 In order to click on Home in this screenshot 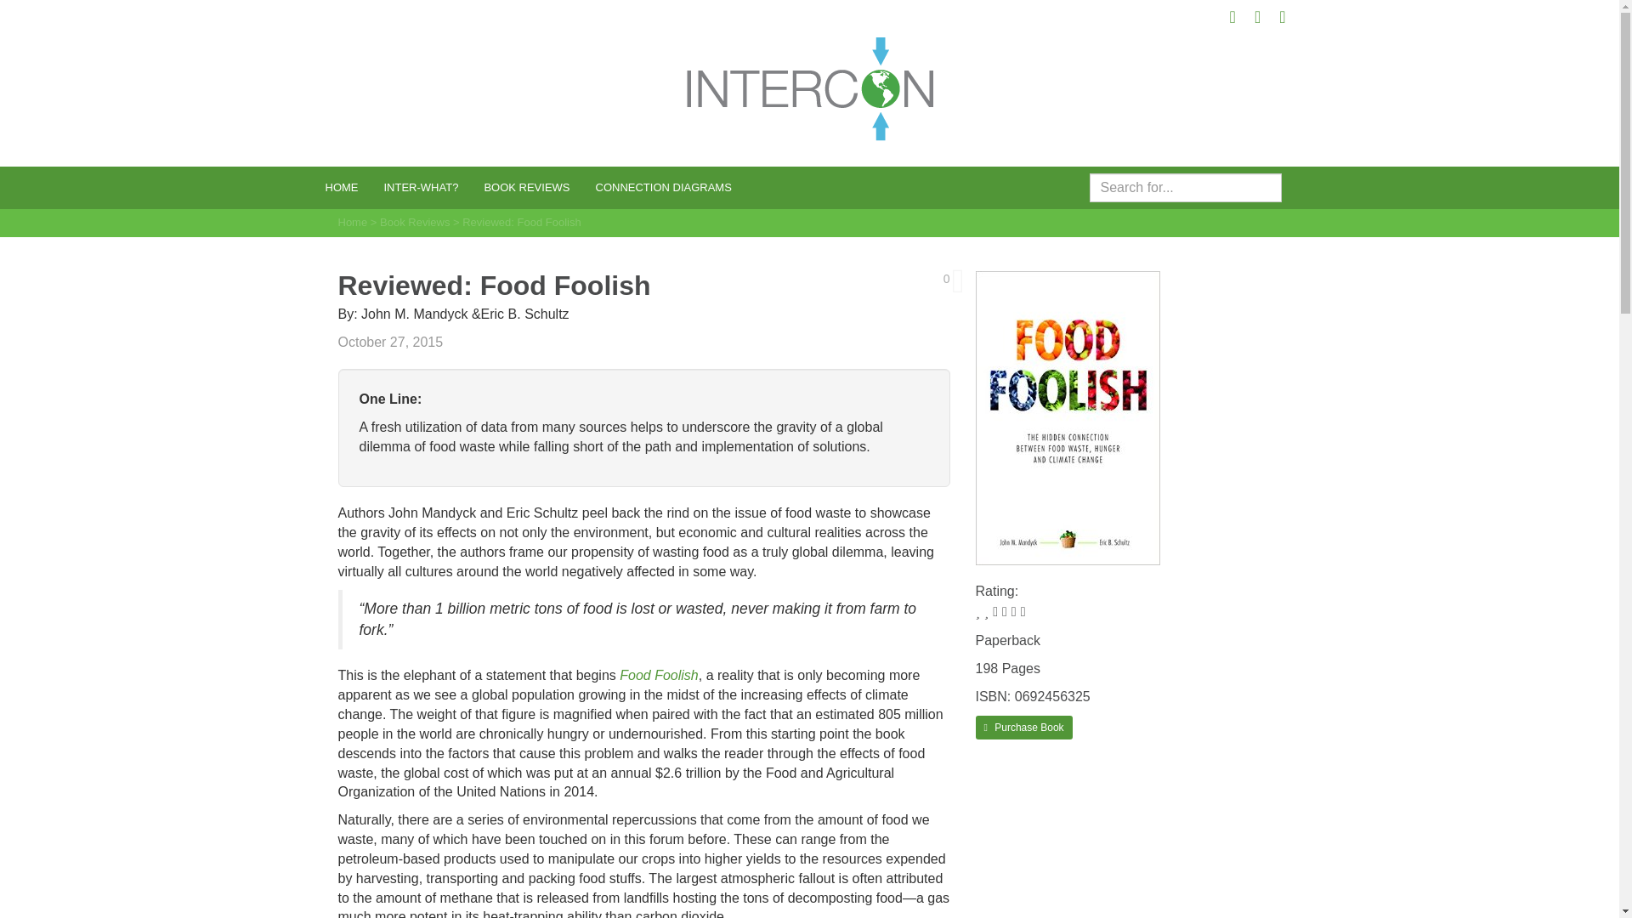, I will do `click(342, 187)`.